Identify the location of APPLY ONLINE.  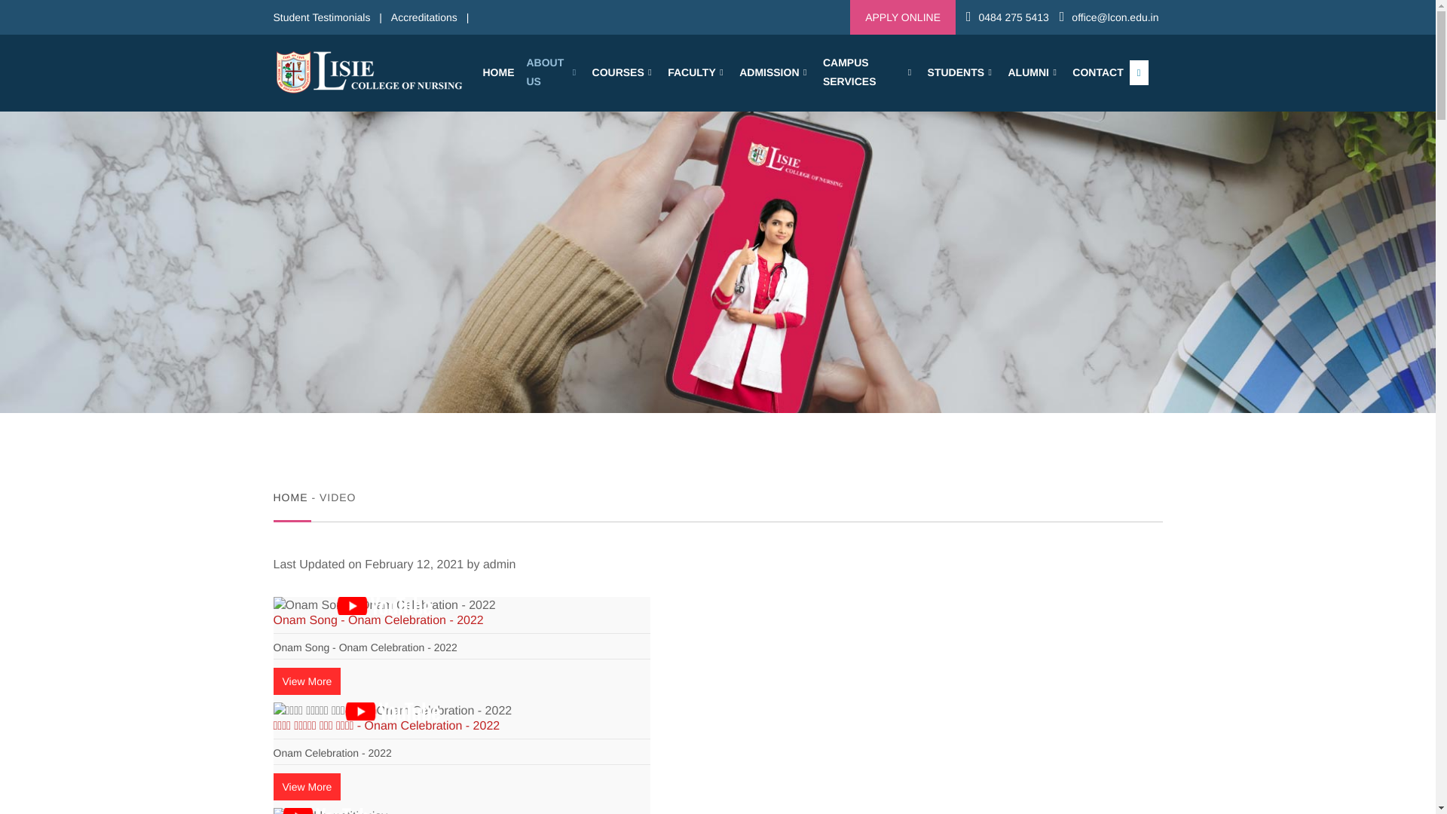
(903, 17).